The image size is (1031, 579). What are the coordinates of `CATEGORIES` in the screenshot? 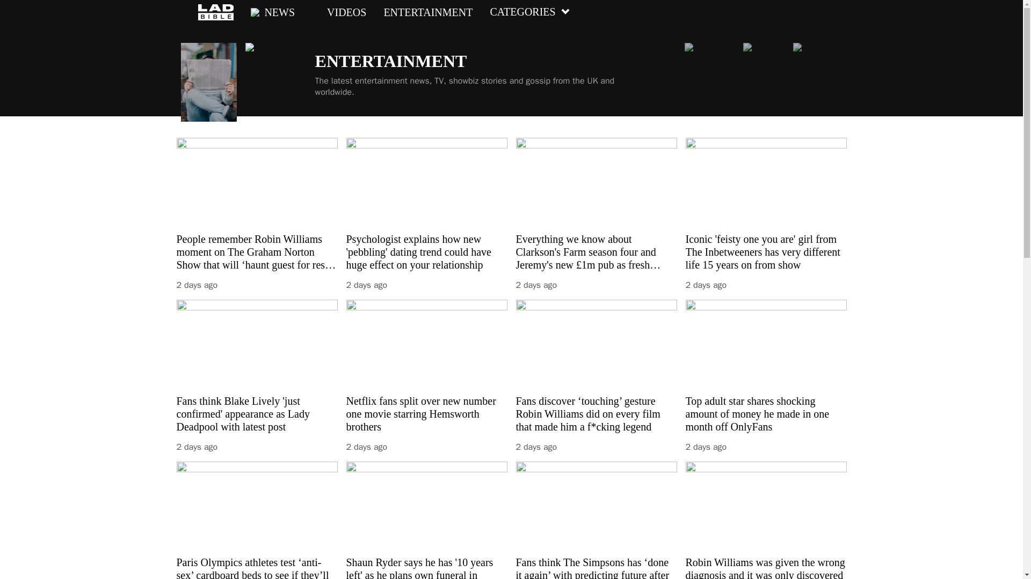 It's located at (529, 12).